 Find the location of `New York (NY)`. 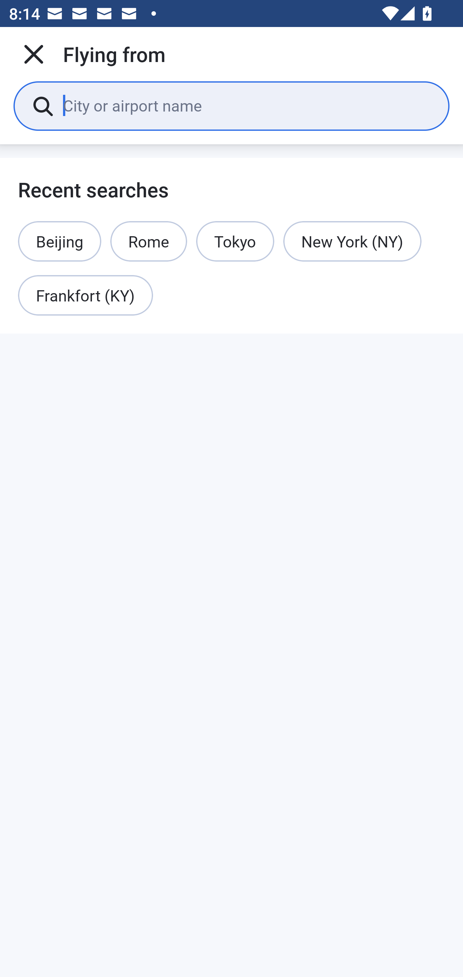

New York (NY) is located at coordinates (352, 241).